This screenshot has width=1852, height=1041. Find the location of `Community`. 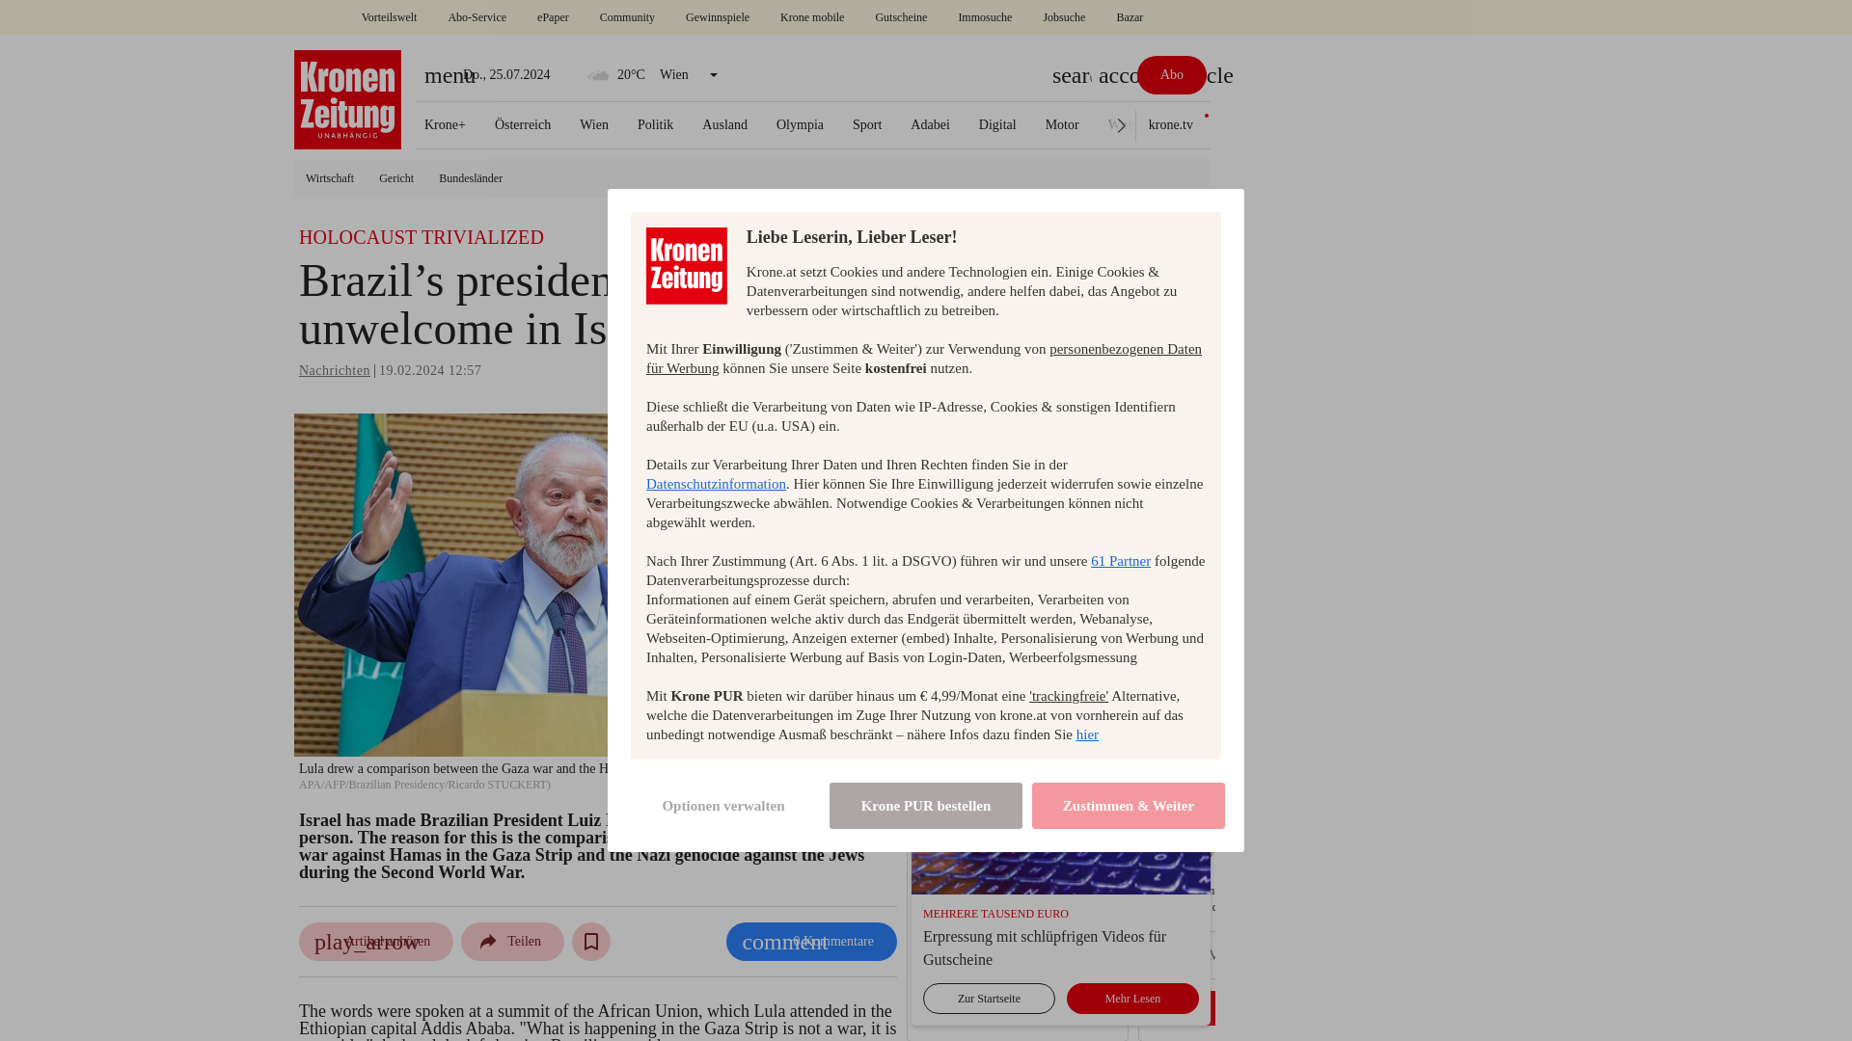

Community is located at coordinates (627, 17).